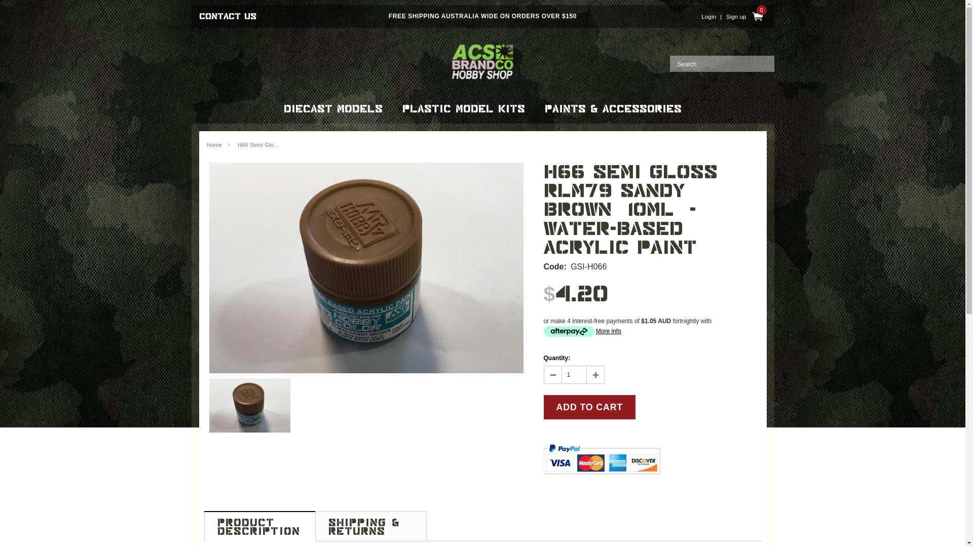  What do you see at coordinates (464, 109) in the screenshot?
I see `PLASTIC MODEL KITS` at bounding box center [464, 109].